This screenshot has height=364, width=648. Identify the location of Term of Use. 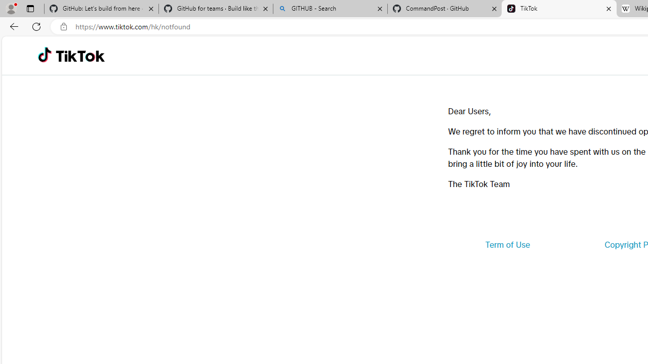
(507, 245).